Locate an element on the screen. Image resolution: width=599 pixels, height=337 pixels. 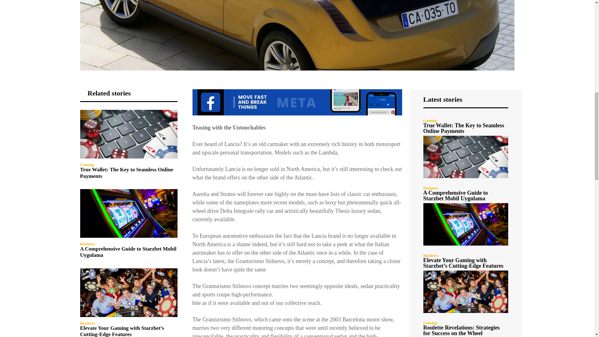
True Wallet: The Key to Seamless Online Payments is located at coordinates (126, 173).